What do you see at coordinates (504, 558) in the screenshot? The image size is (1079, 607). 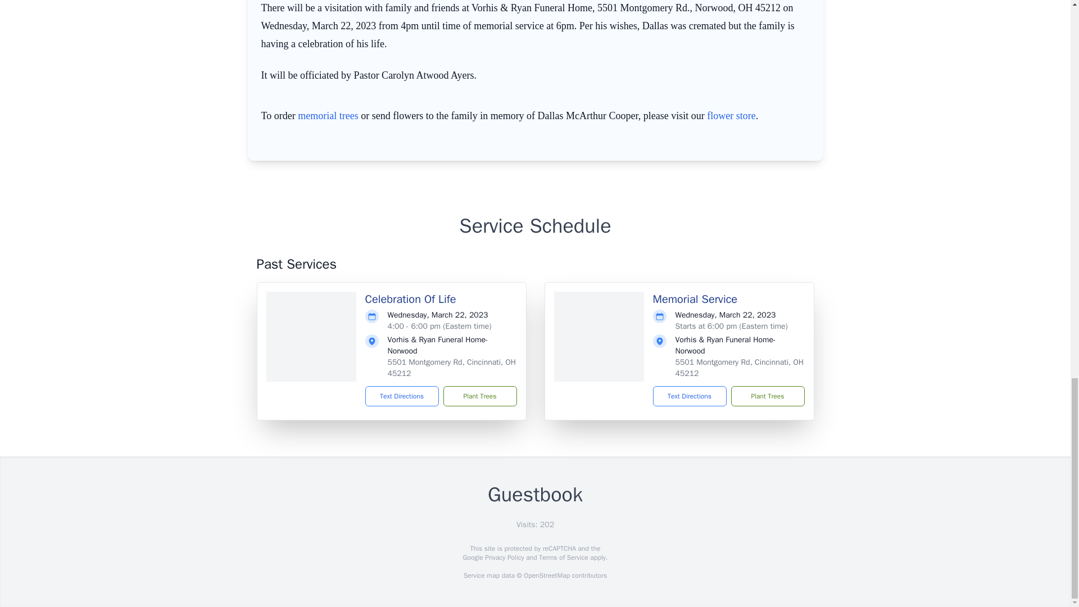 I see `Privacy Policy` at bounding box center [504, 558].